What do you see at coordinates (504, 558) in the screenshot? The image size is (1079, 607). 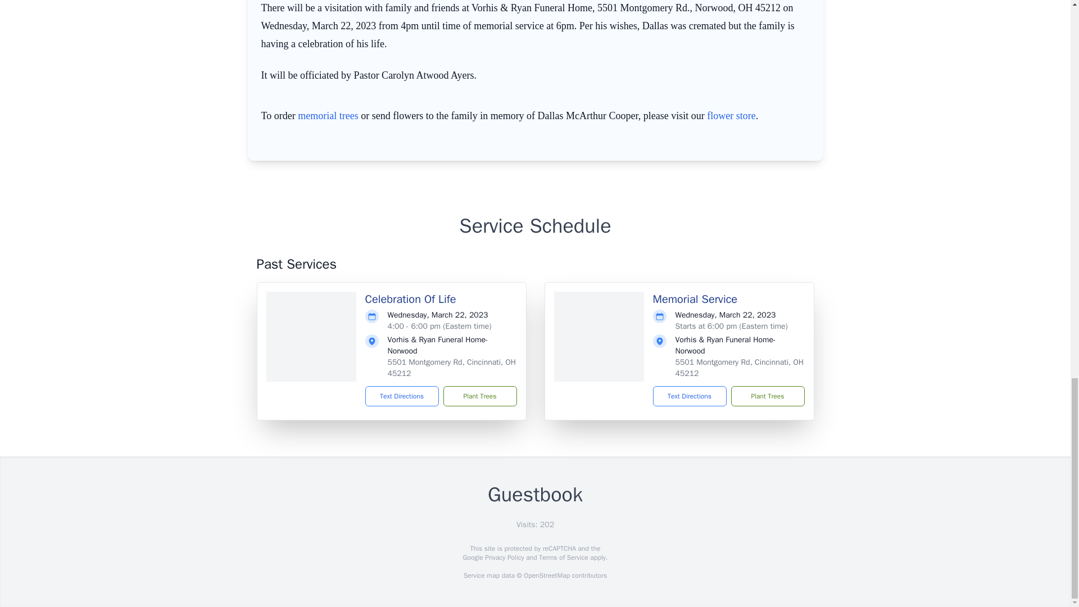 I see `Privacy Policy` at bounding box center [504, 558].